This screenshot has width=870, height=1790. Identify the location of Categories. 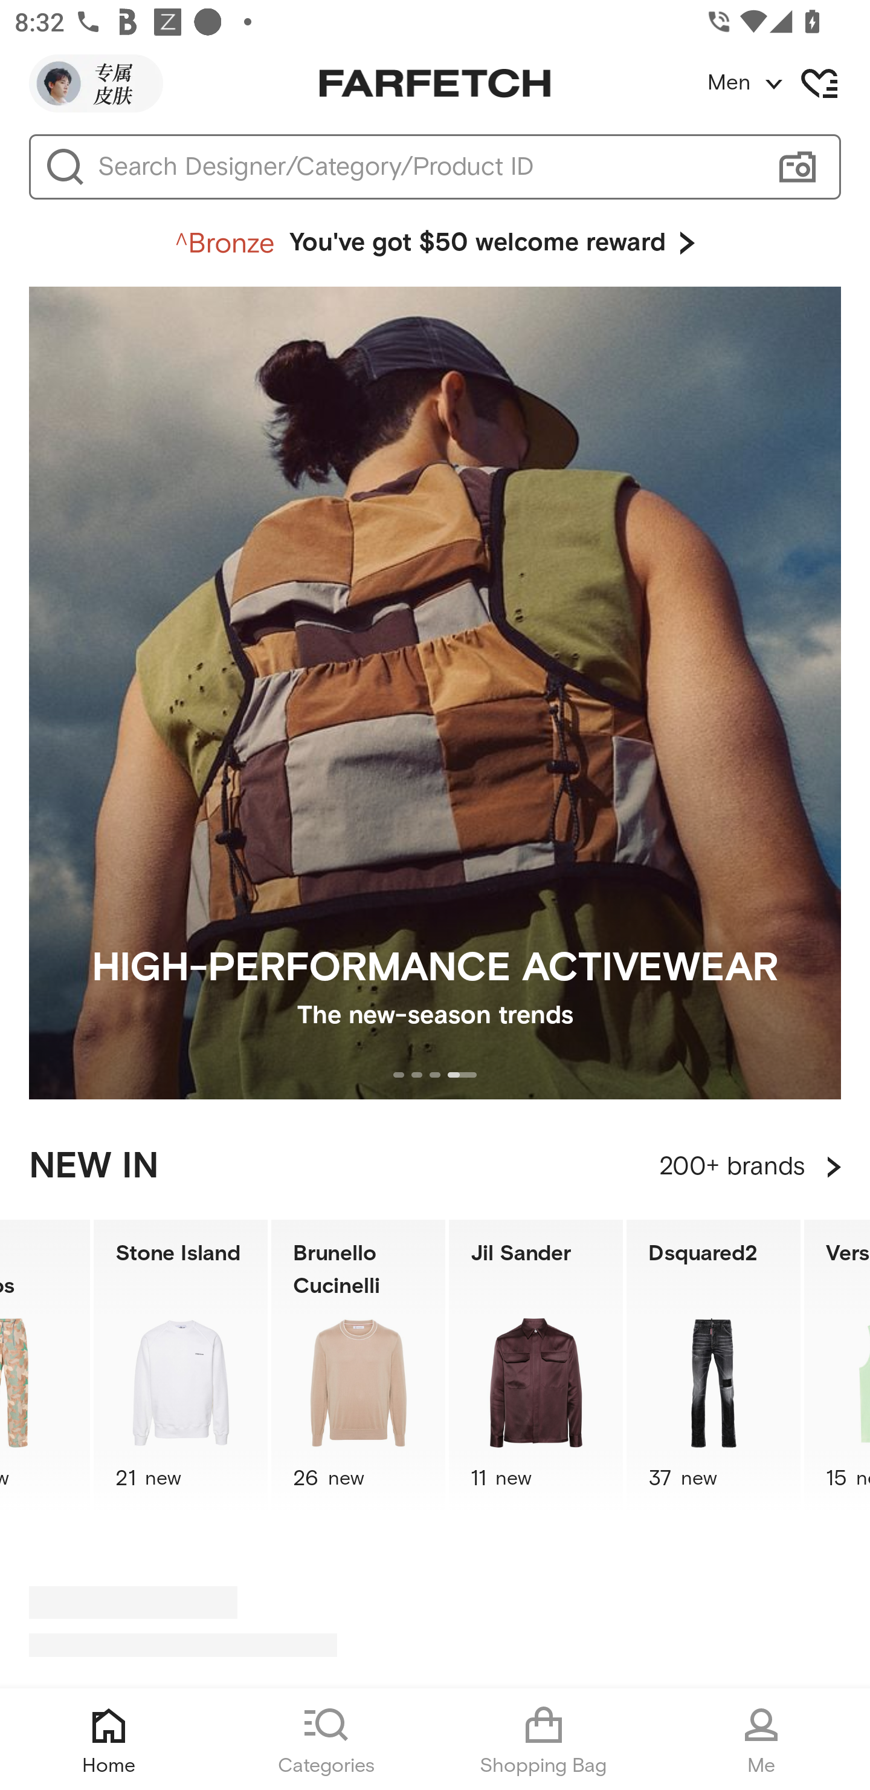
(326, 1739).